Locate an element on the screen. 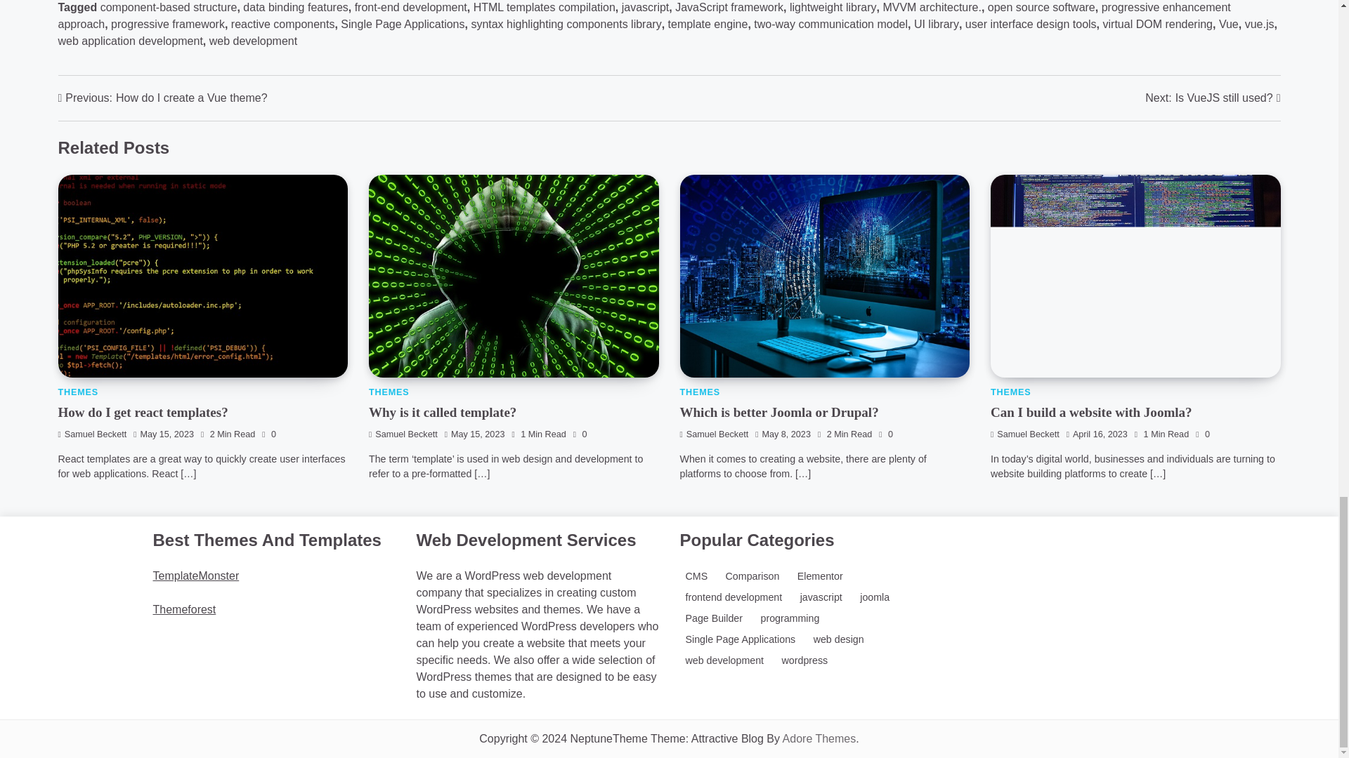 The height and width of the screenshot is (758, 1349). JavaScript framework is located at coordinates (729, 7).